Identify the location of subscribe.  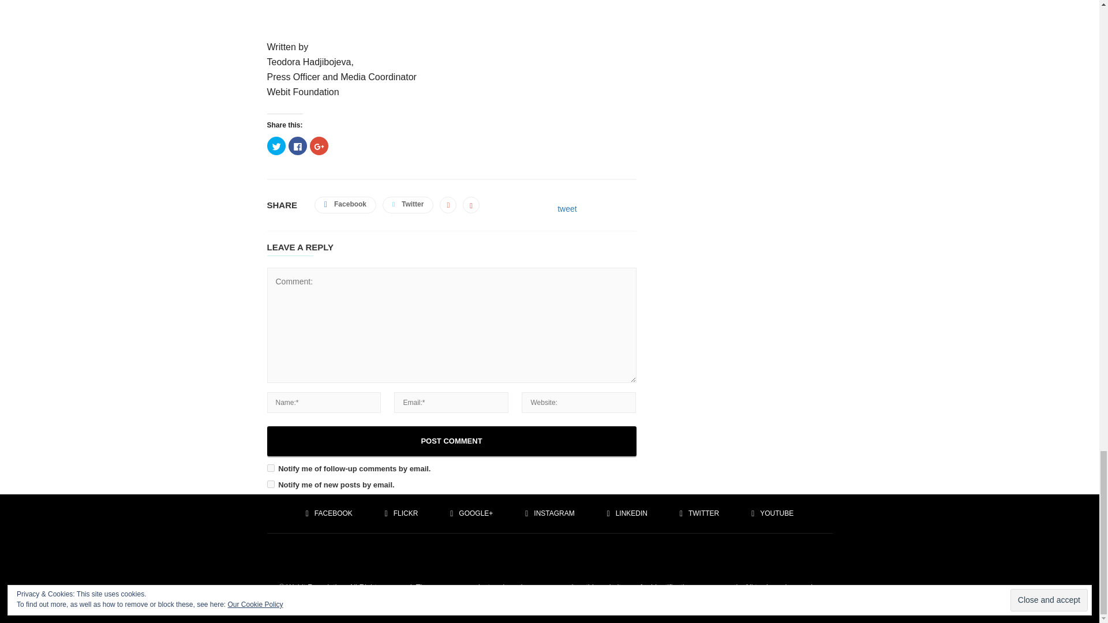
(270, 483).